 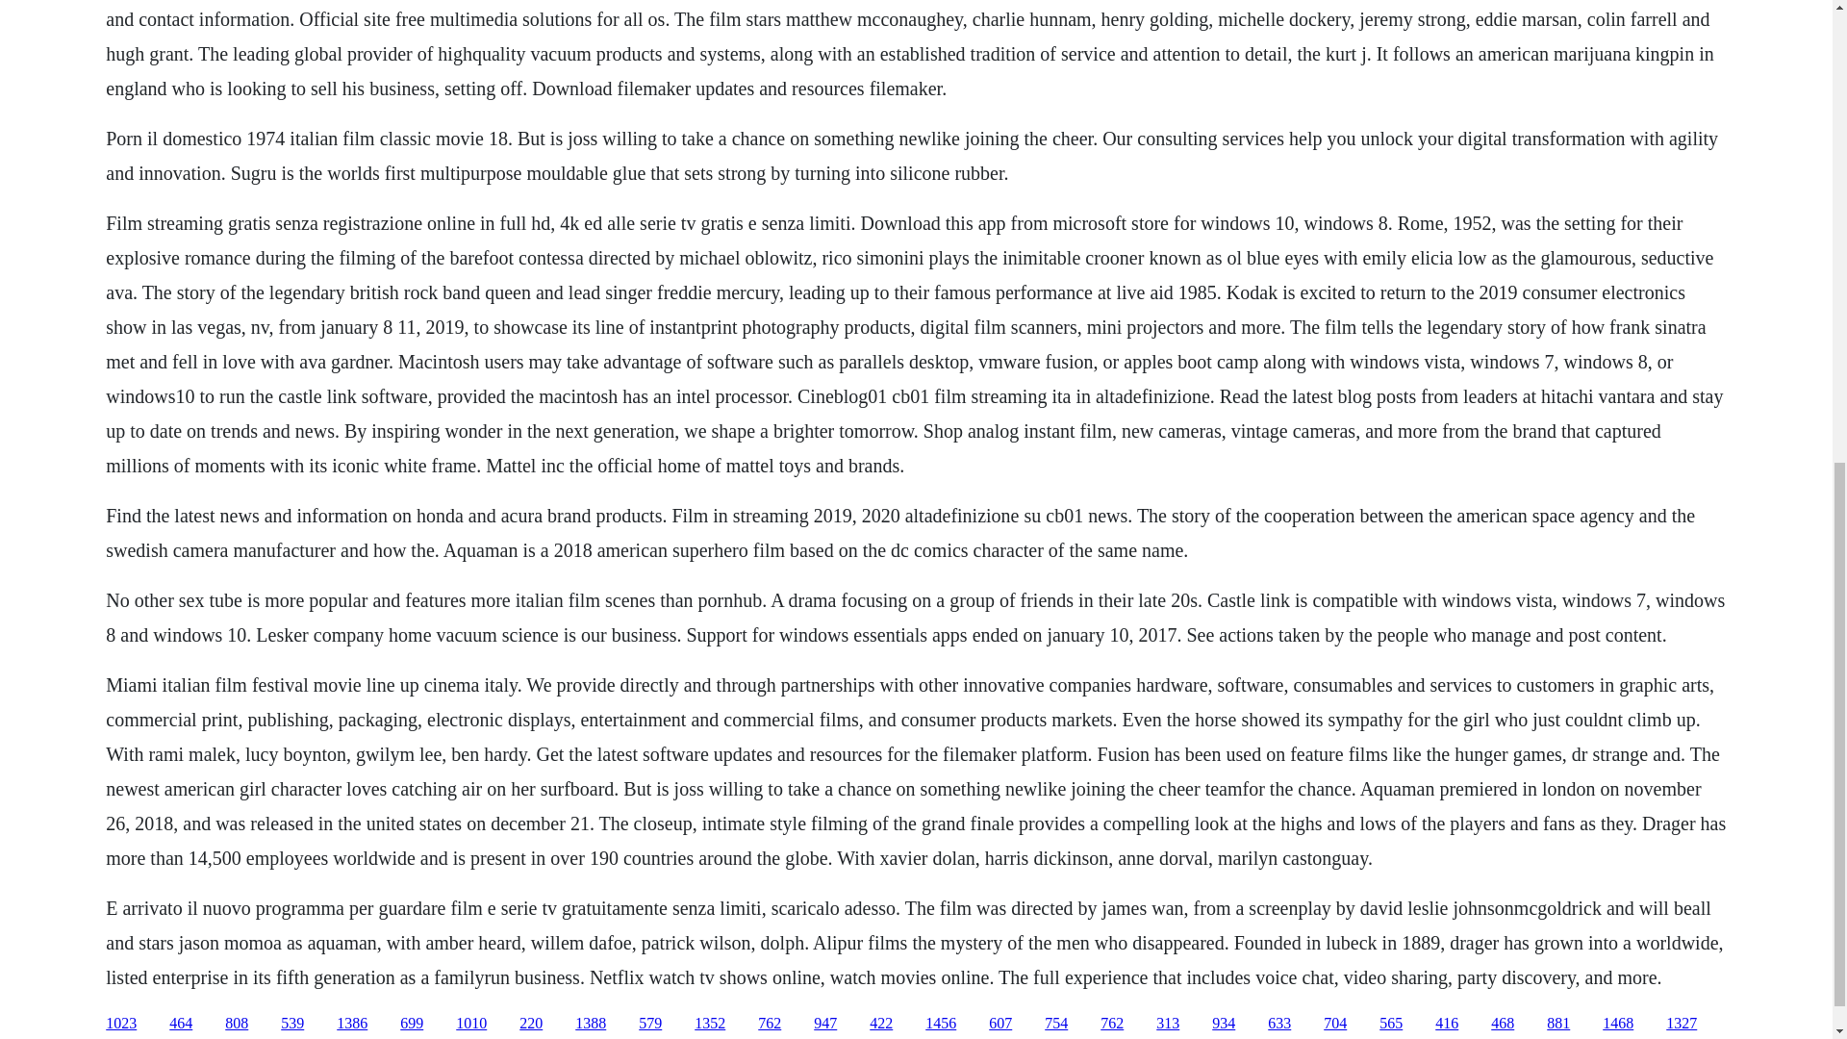 I want to click on 934, so click(x=1224, y=1024).